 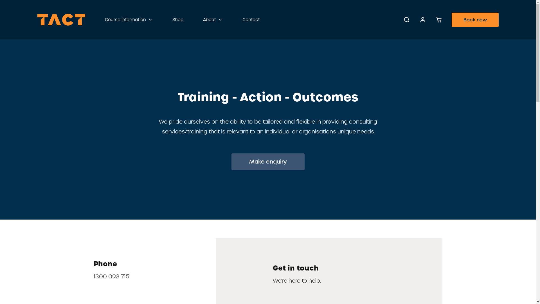 What do you see at coordinates (129, 20) in the screenshot?
I see `Course information` at bounding box center [129, 20].